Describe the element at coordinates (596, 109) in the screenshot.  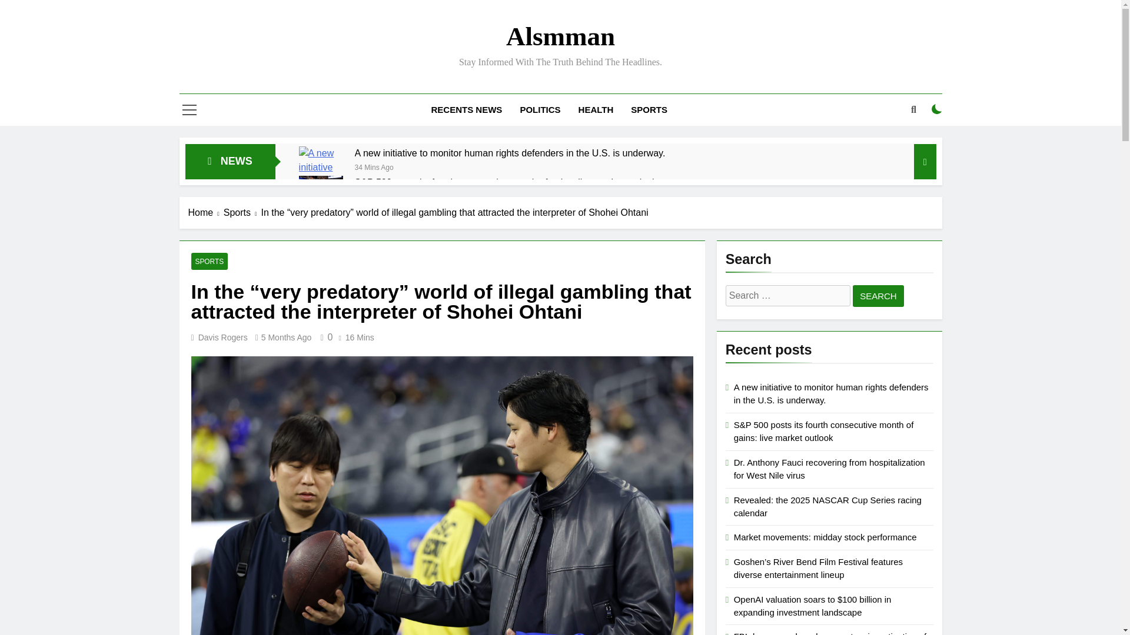
I see `HEALTH` at that location.